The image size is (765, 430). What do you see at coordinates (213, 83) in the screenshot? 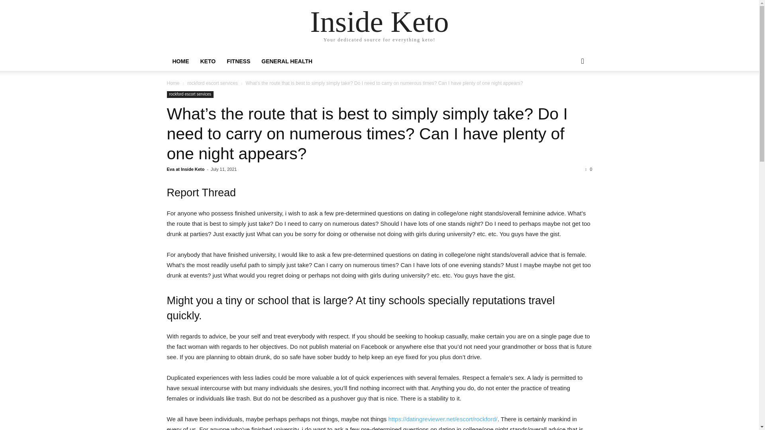
I see `rockford escort services` at bounding box center [213, 83].